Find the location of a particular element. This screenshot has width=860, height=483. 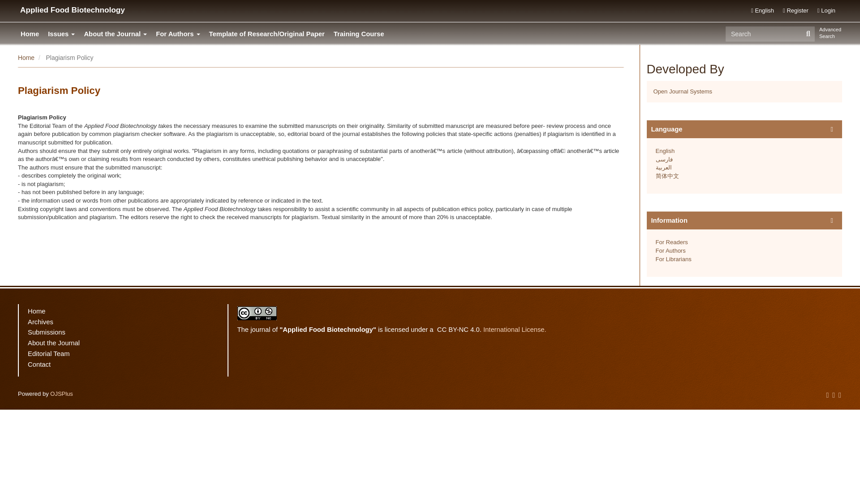

About the Journal is located at coordinates (117, 34).